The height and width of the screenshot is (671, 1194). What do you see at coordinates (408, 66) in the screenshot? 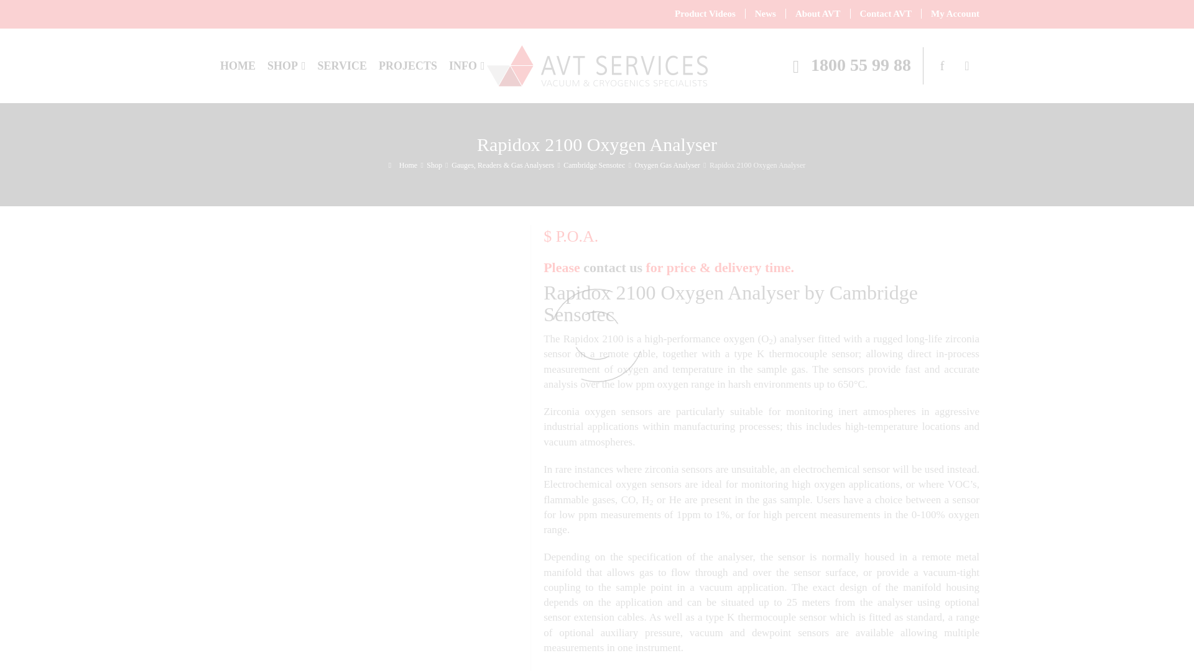
I see `PROJECTS` at bounding box center [408, 66].